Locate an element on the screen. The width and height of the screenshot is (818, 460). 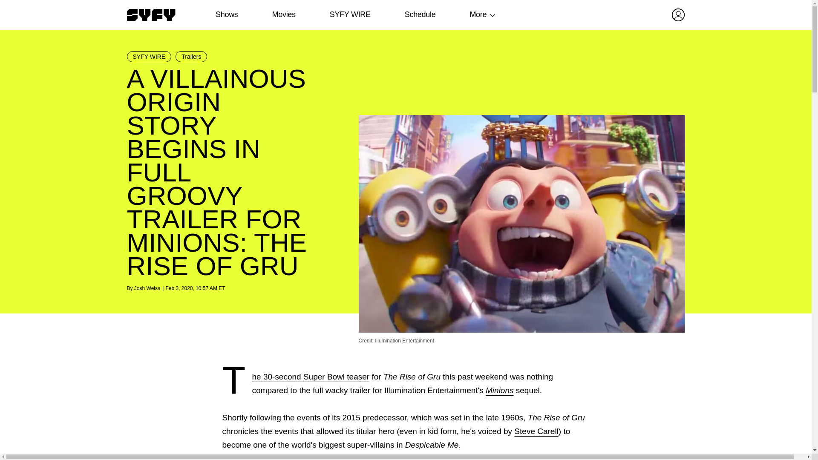
Schedule is located at coordinates (419, 14).